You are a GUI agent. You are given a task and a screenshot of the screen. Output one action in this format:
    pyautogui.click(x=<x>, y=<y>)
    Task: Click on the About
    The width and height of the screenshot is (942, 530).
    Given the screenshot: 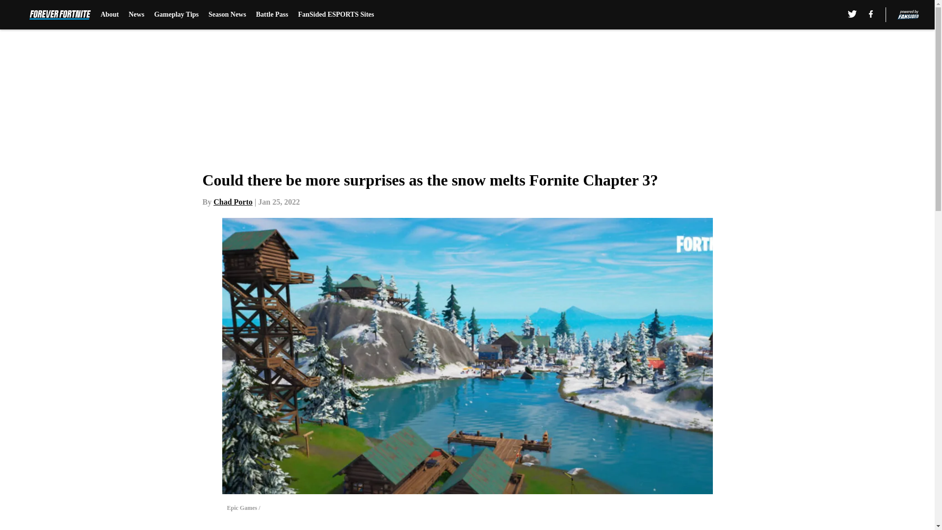 What is the action you would take?
    pyautogui.click(x=109, y=15)
    